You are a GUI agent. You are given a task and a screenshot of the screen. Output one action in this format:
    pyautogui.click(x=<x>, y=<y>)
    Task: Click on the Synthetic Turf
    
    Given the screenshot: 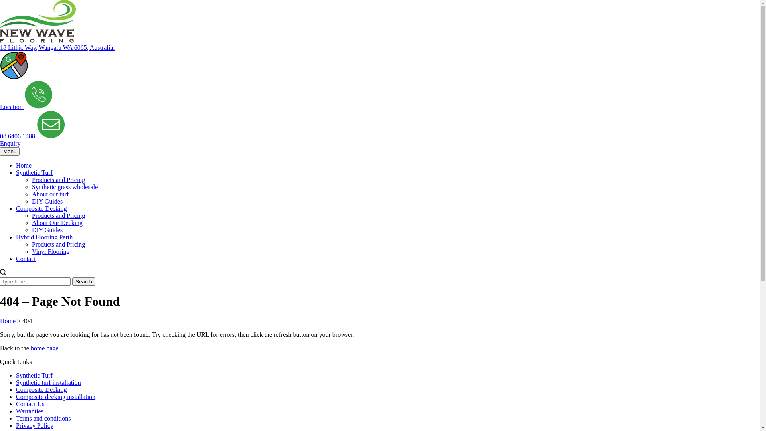 What is the action you would take?
    pyautogui.click(x=34, y=375)
    